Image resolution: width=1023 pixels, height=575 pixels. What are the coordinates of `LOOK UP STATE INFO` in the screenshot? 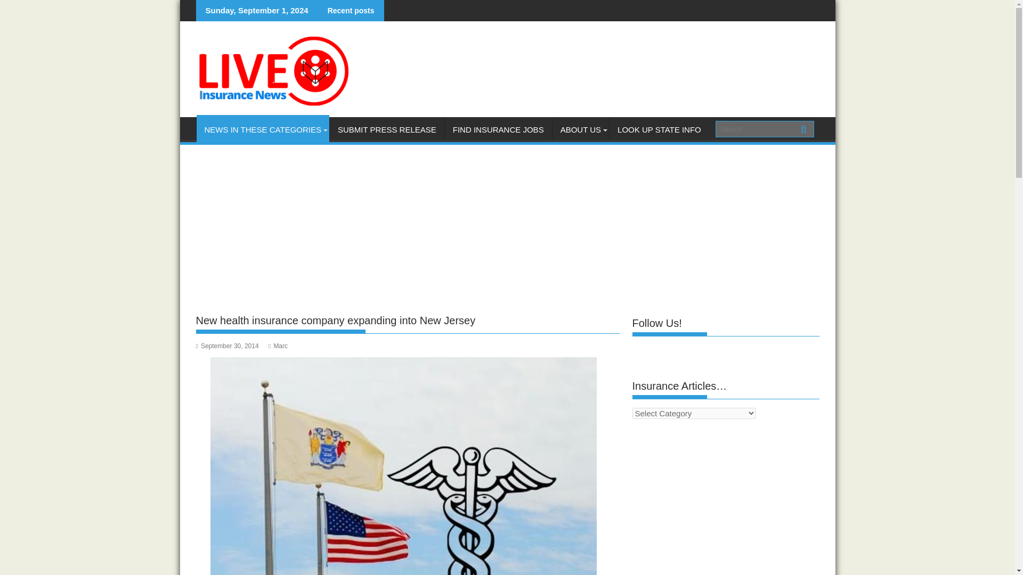 It's located at (659, 130).